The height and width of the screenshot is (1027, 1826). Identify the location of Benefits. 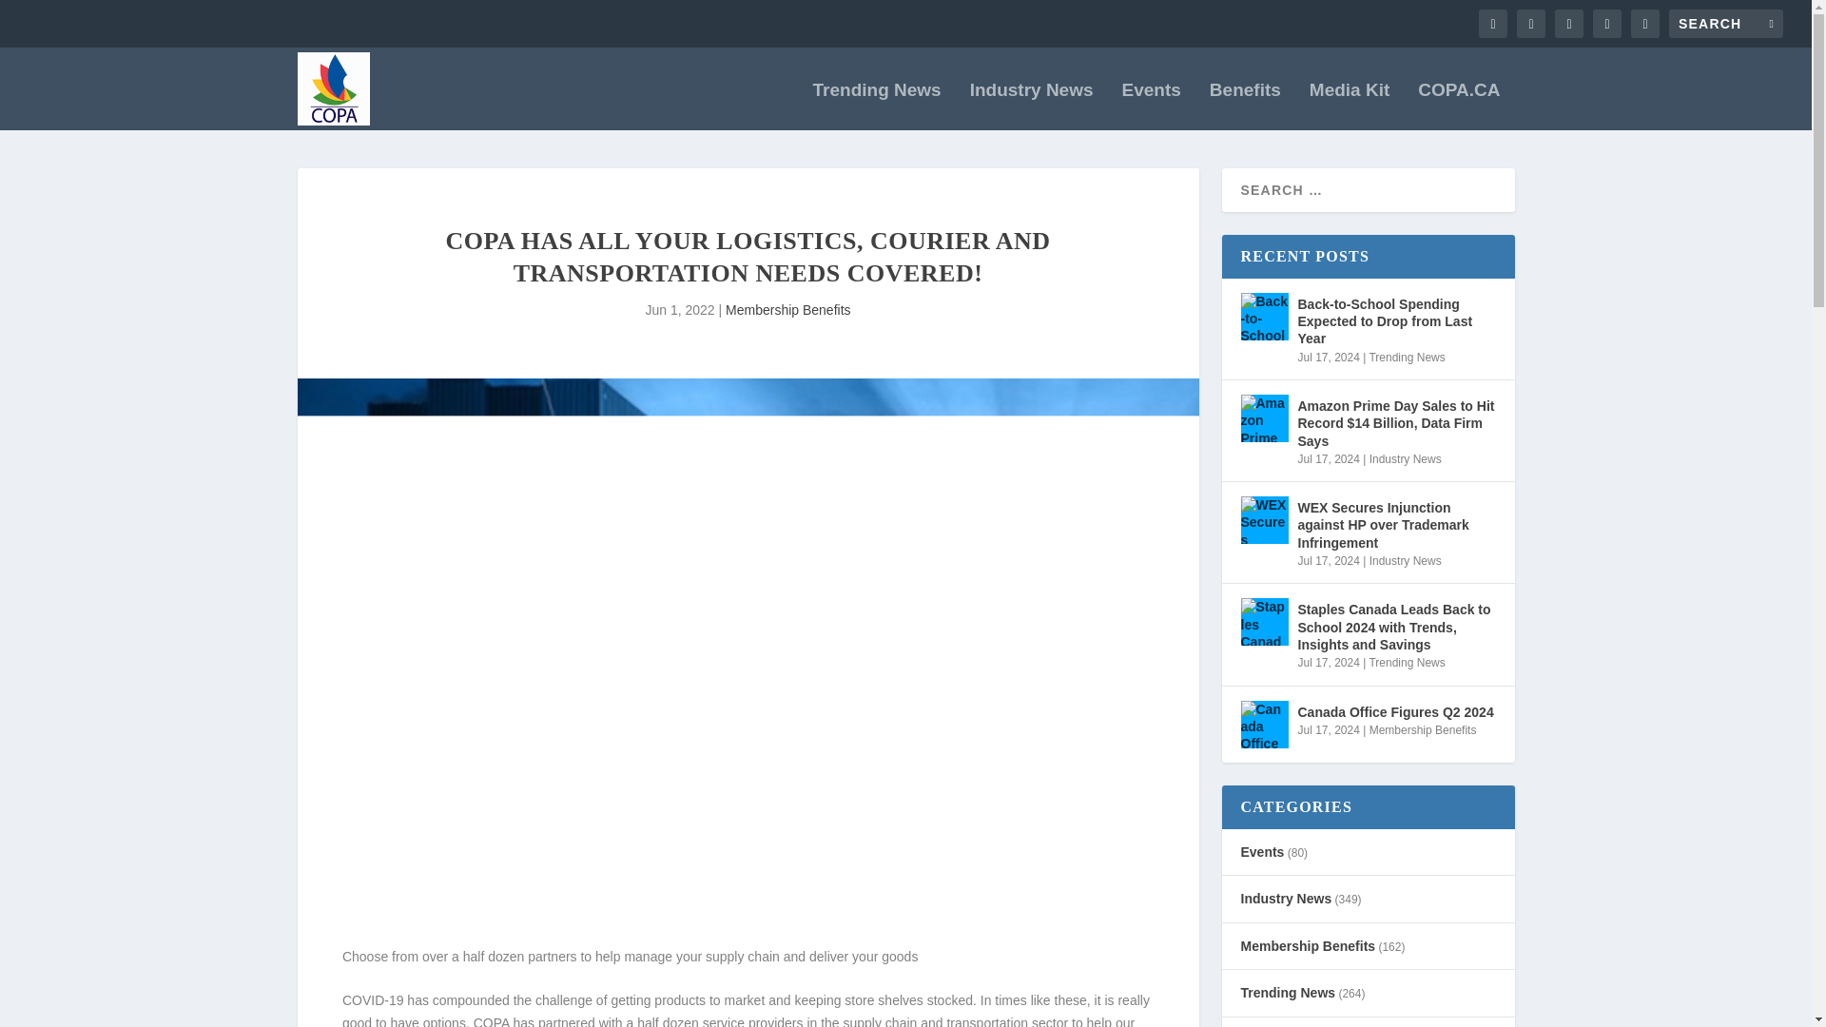
(1245, 107).